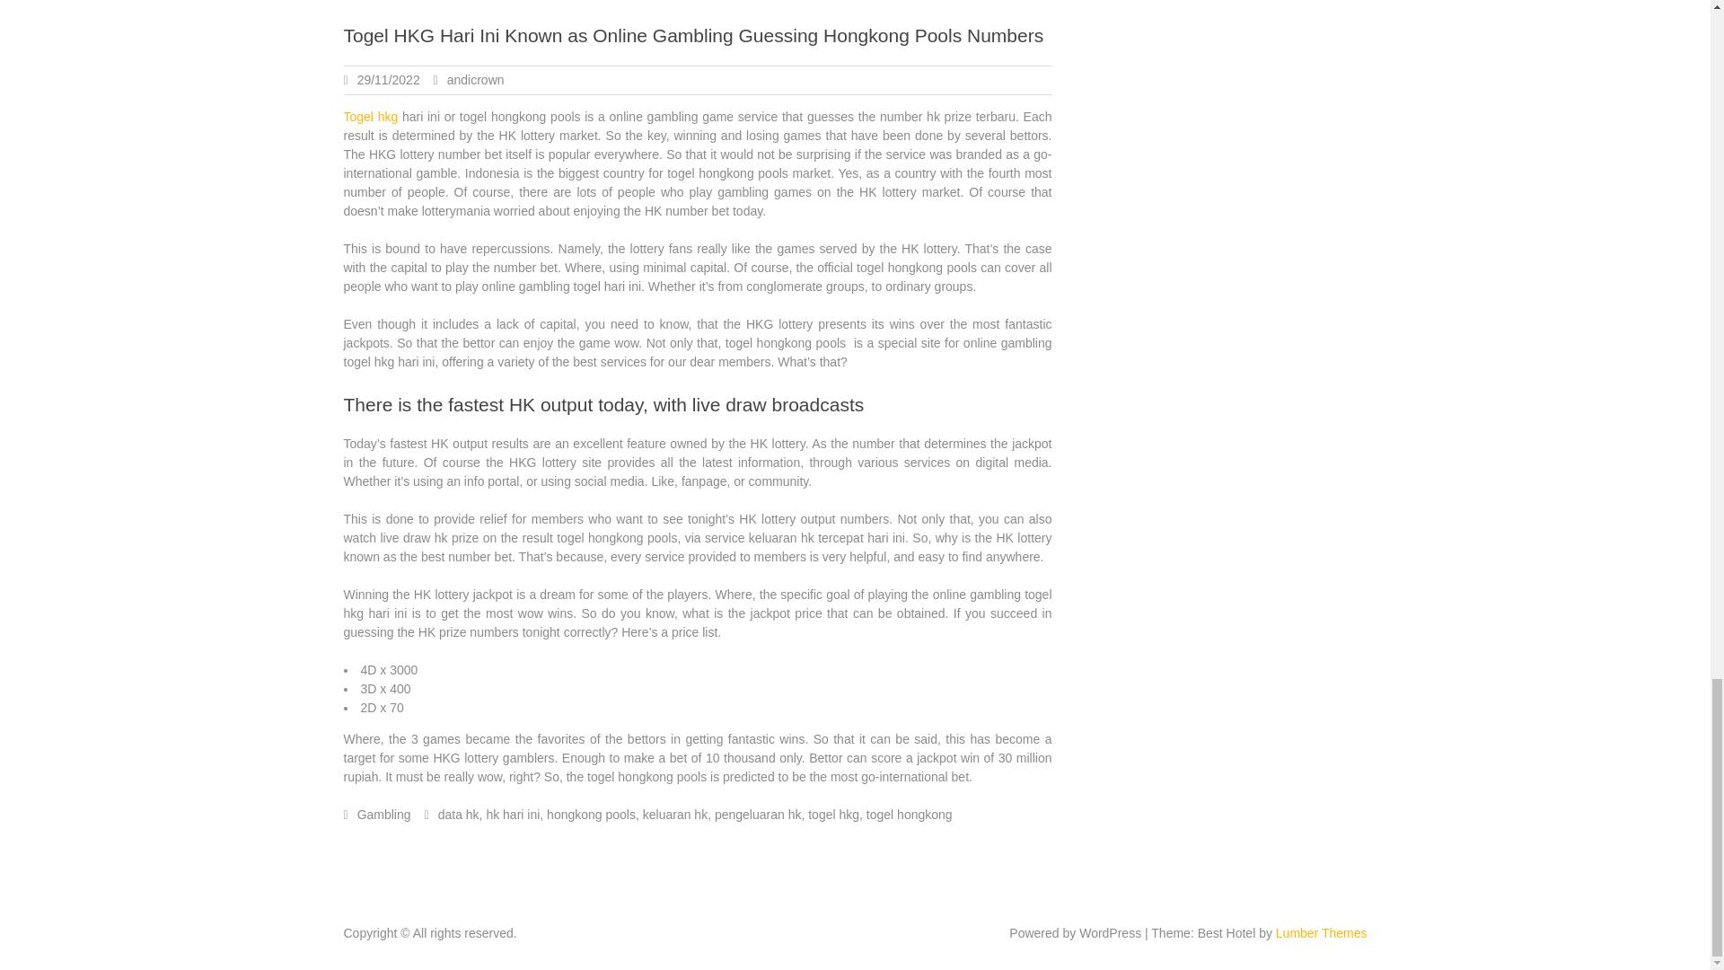 The image size is (1724, 970). What do you see at coordinates (384, 814) in the screenshot?
I see `Gambling` at bounding box center [384, 814].